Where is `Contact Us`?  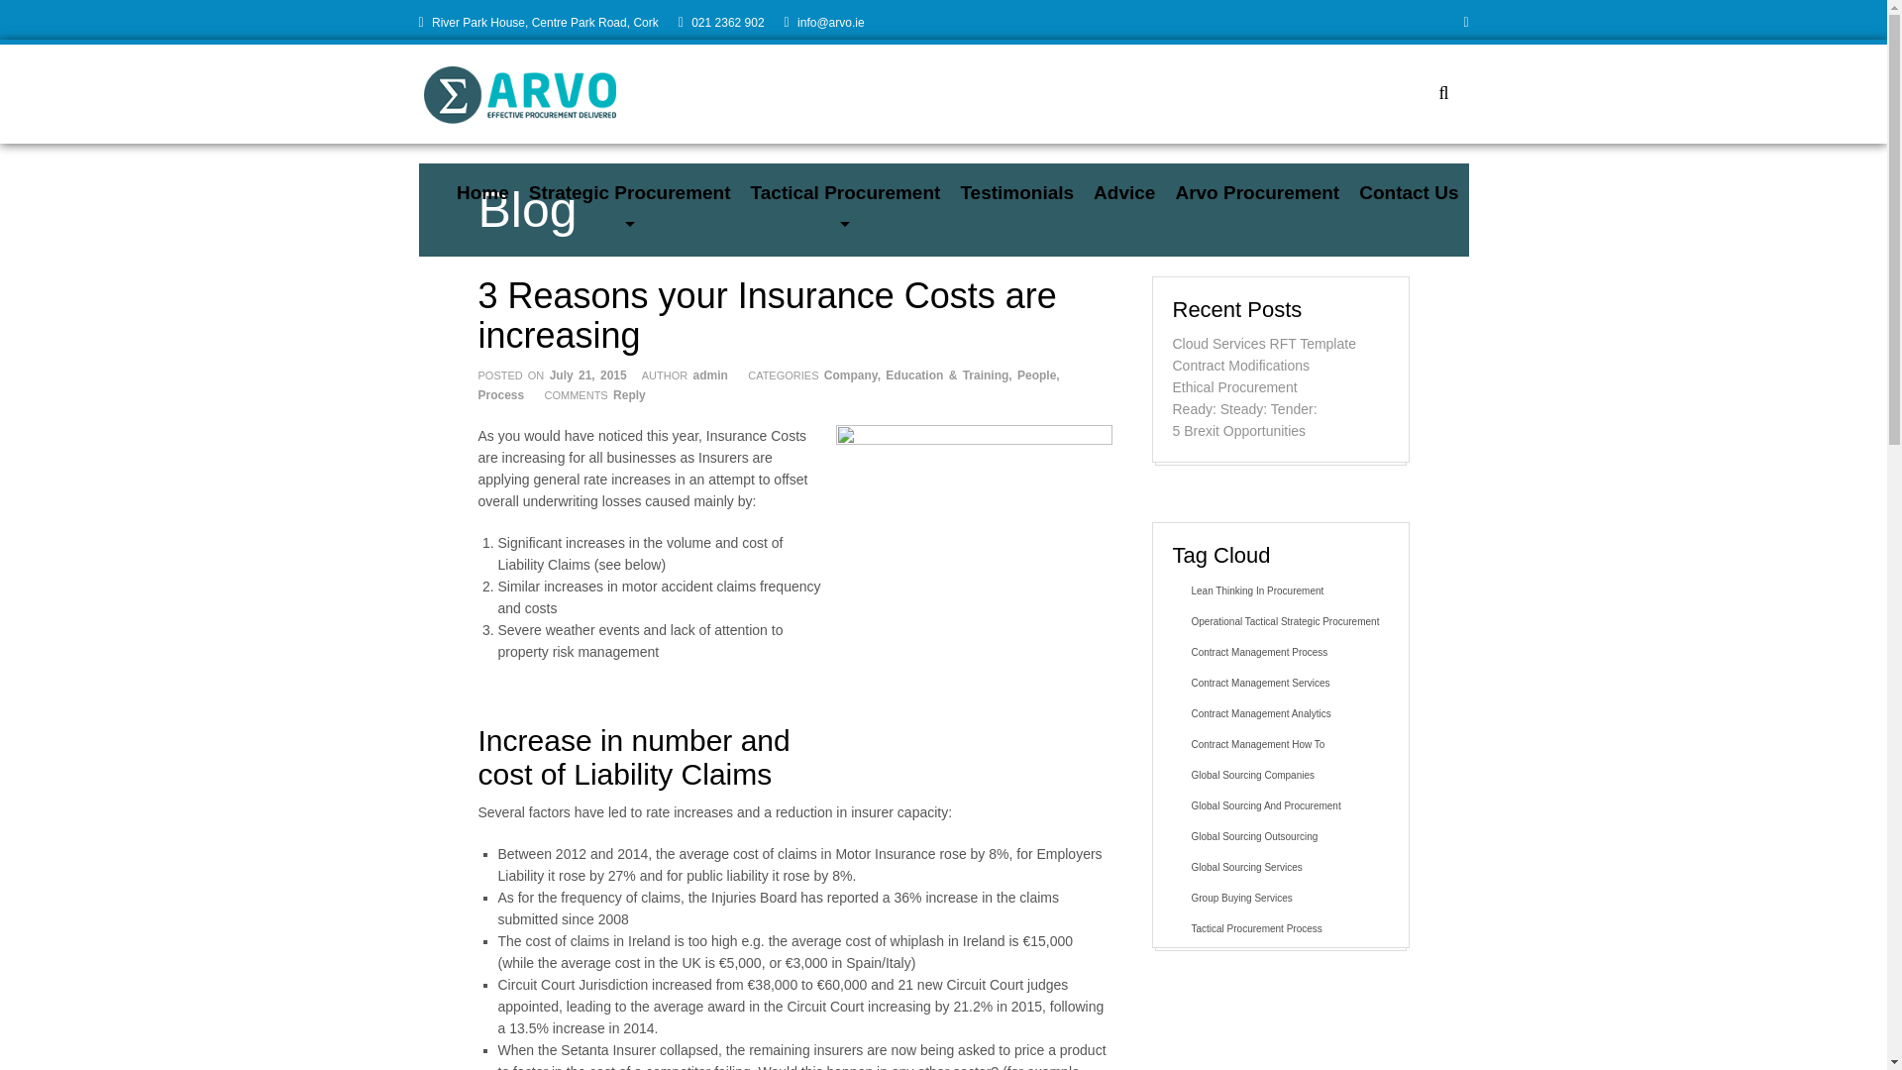 Contact Us is located at coordinates (1409, 192).